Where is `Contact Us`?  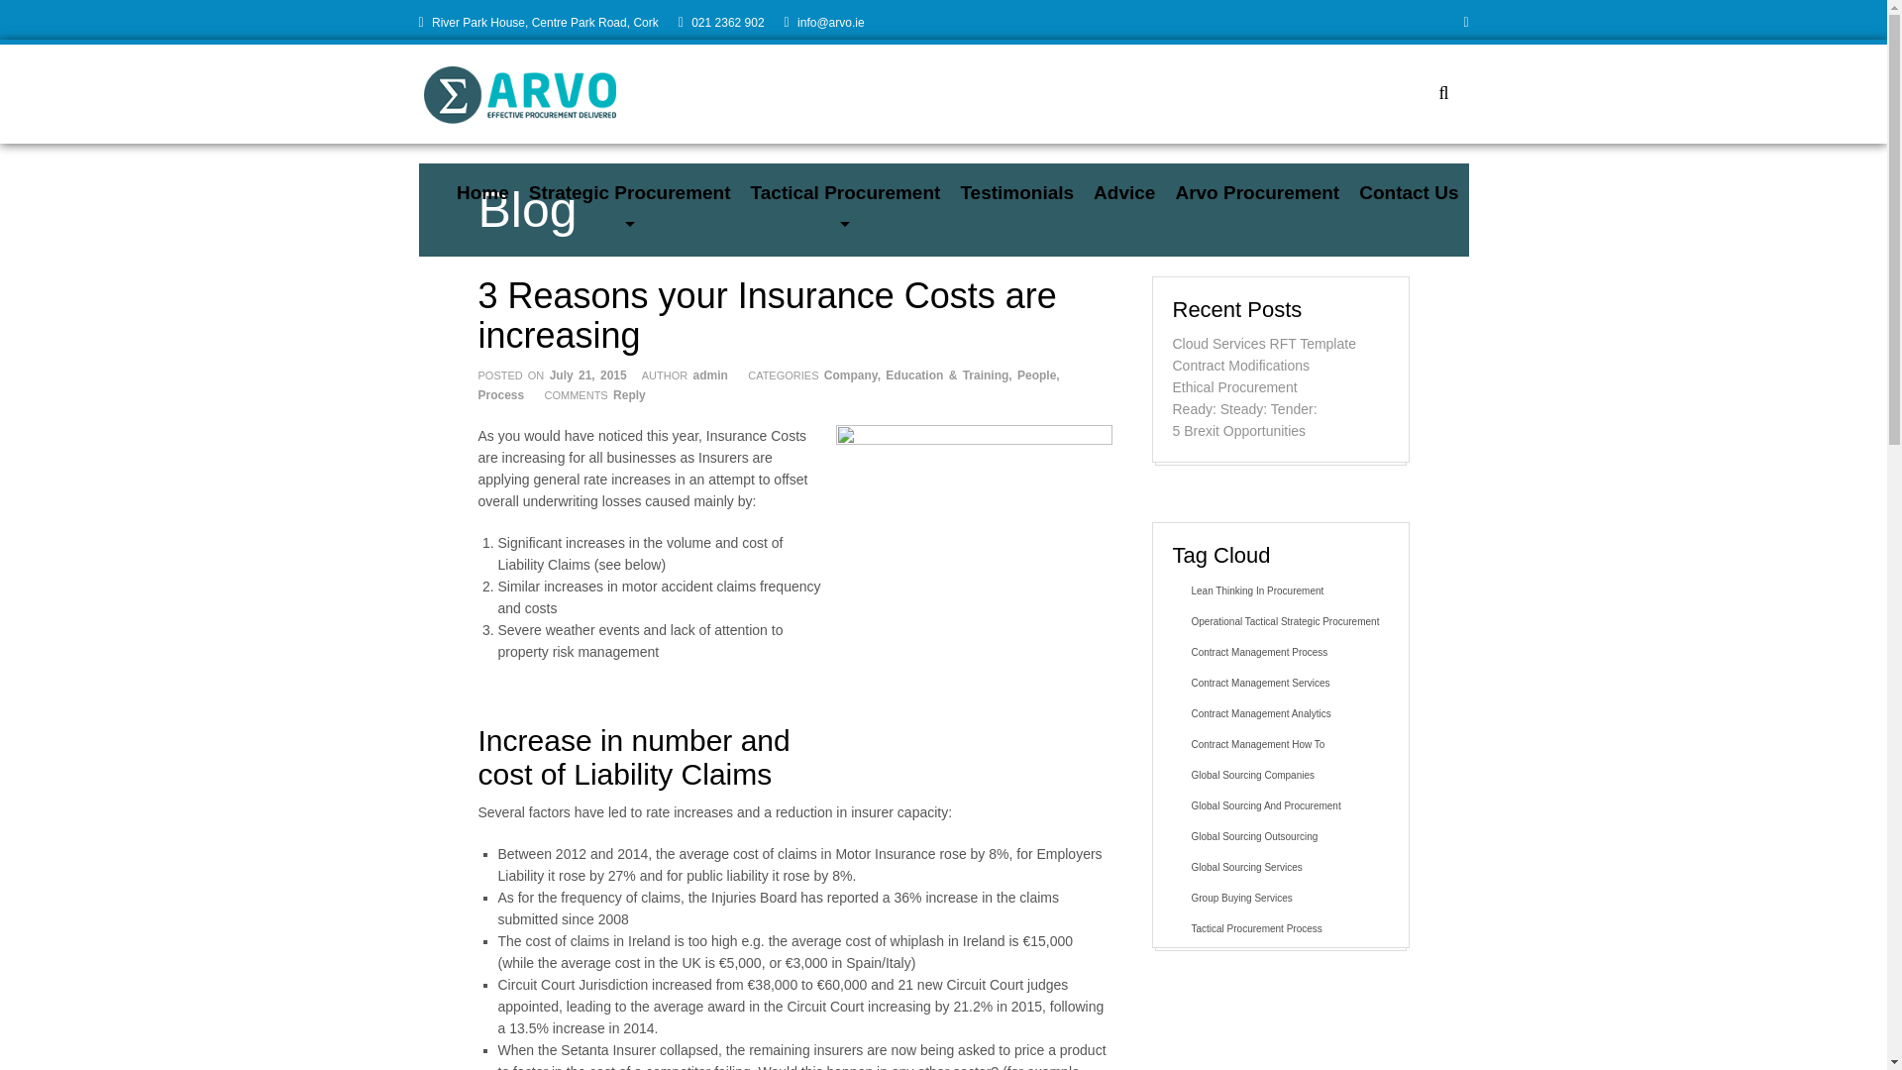 Contact Us is located at coordinates (1409, 192).